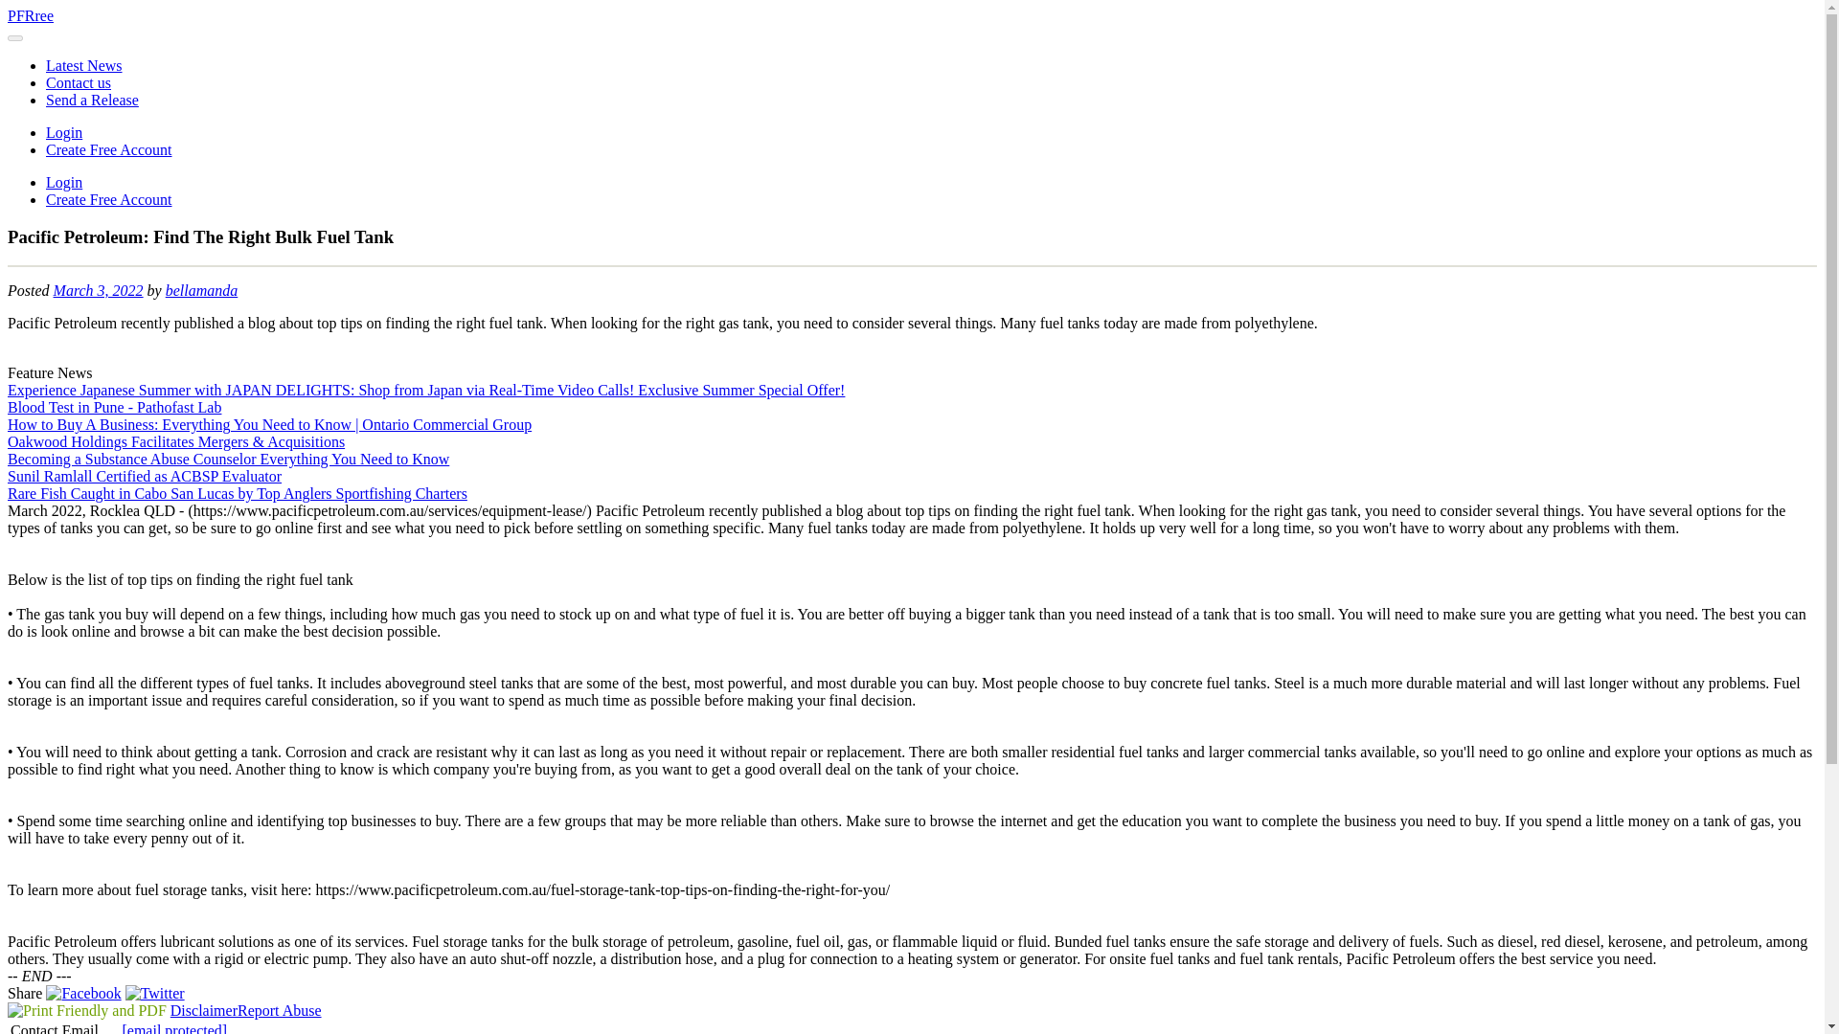  I want to click on Latest News, so click(84, 65).